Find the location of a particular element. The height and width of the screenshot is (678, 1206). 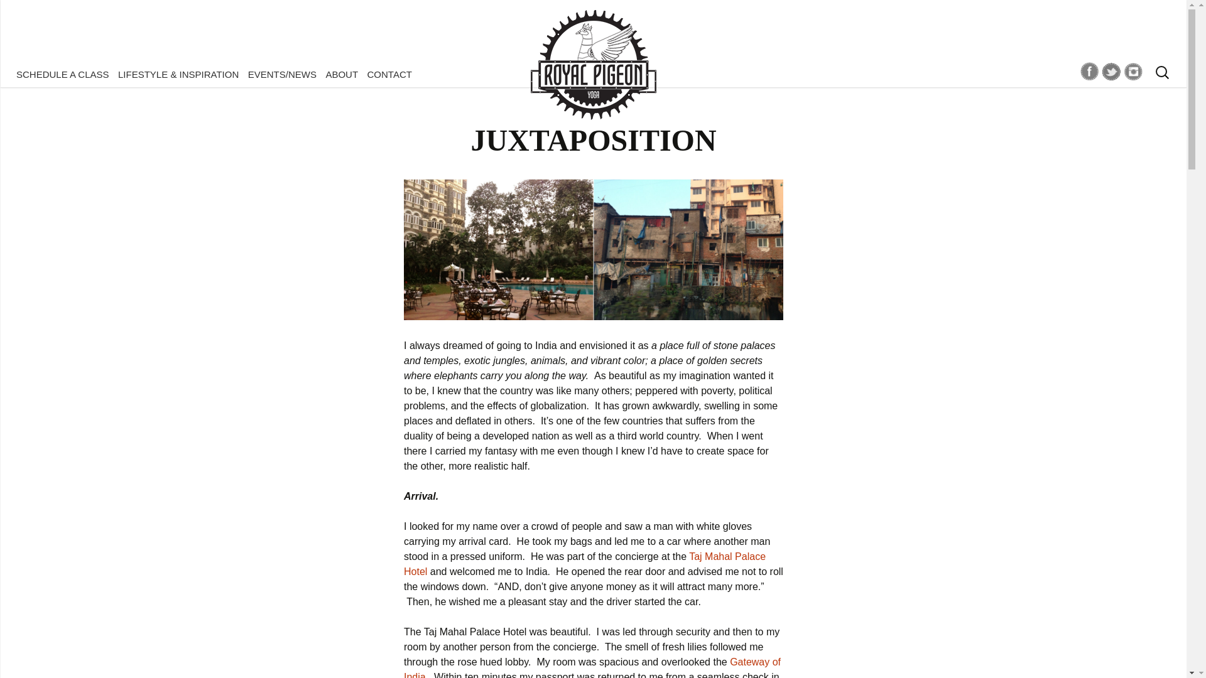

Search is located at coordinates (15, 13).